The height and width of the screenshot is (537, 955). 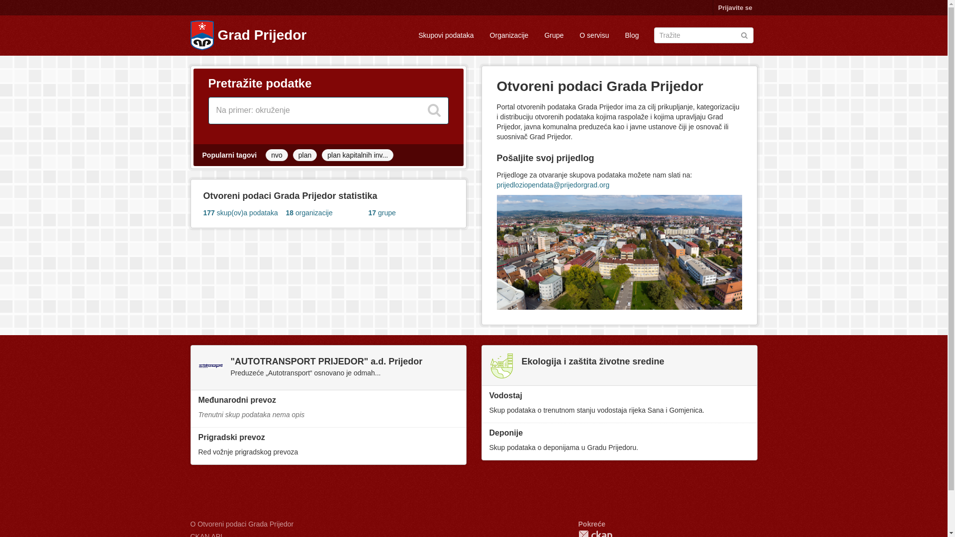 I want to click on "AUTOTRANSPORT PRIJEDOR" a.d. Prijedor, so click(x=327, y=361).